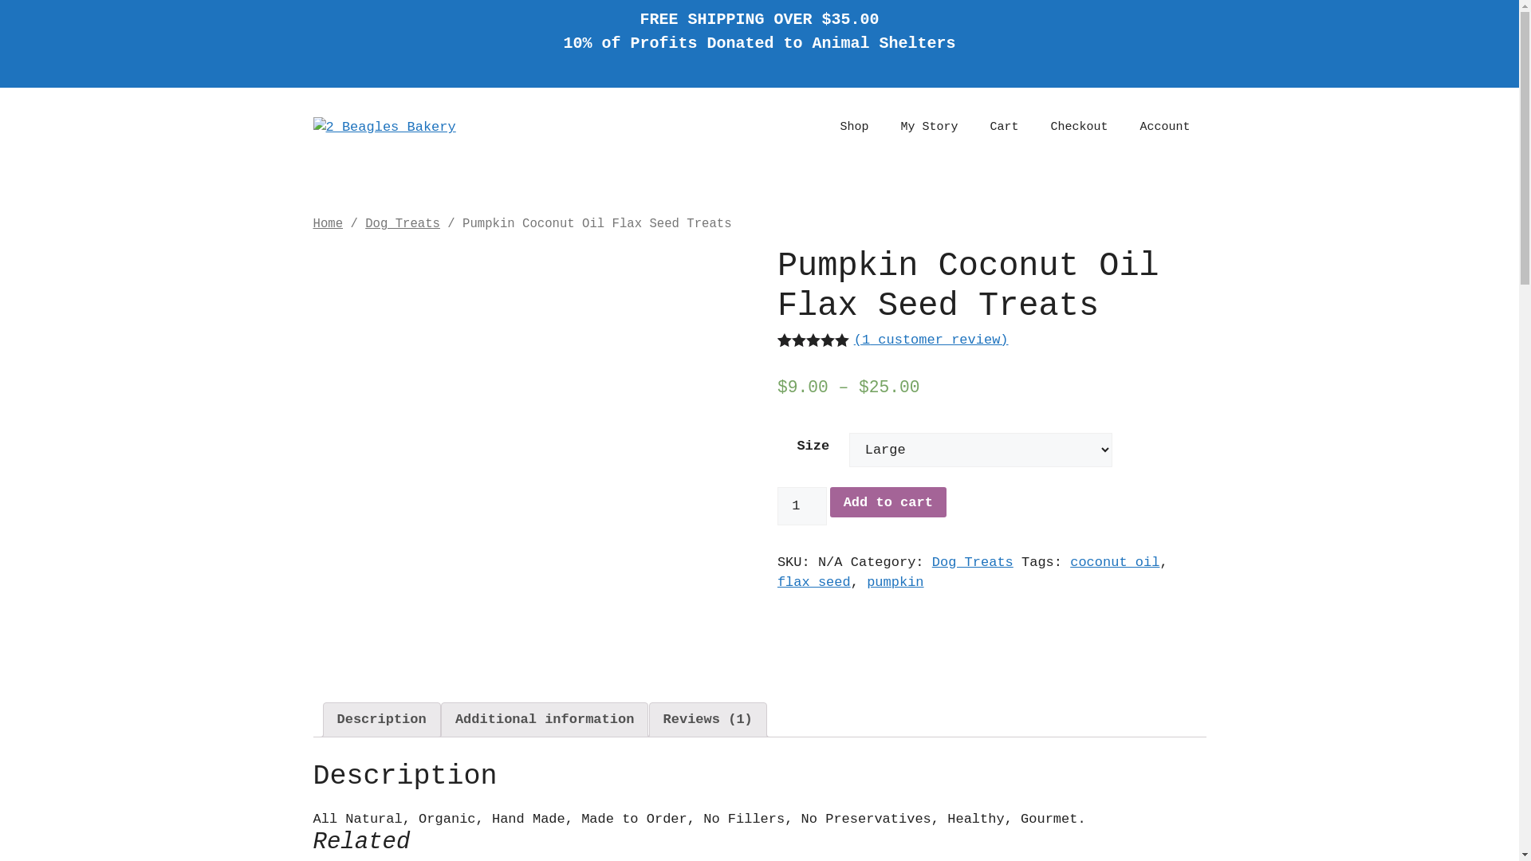 Image resolution: width=1531 pixels, height=861 pixels. I want to click on Qty, so click(802, 506).